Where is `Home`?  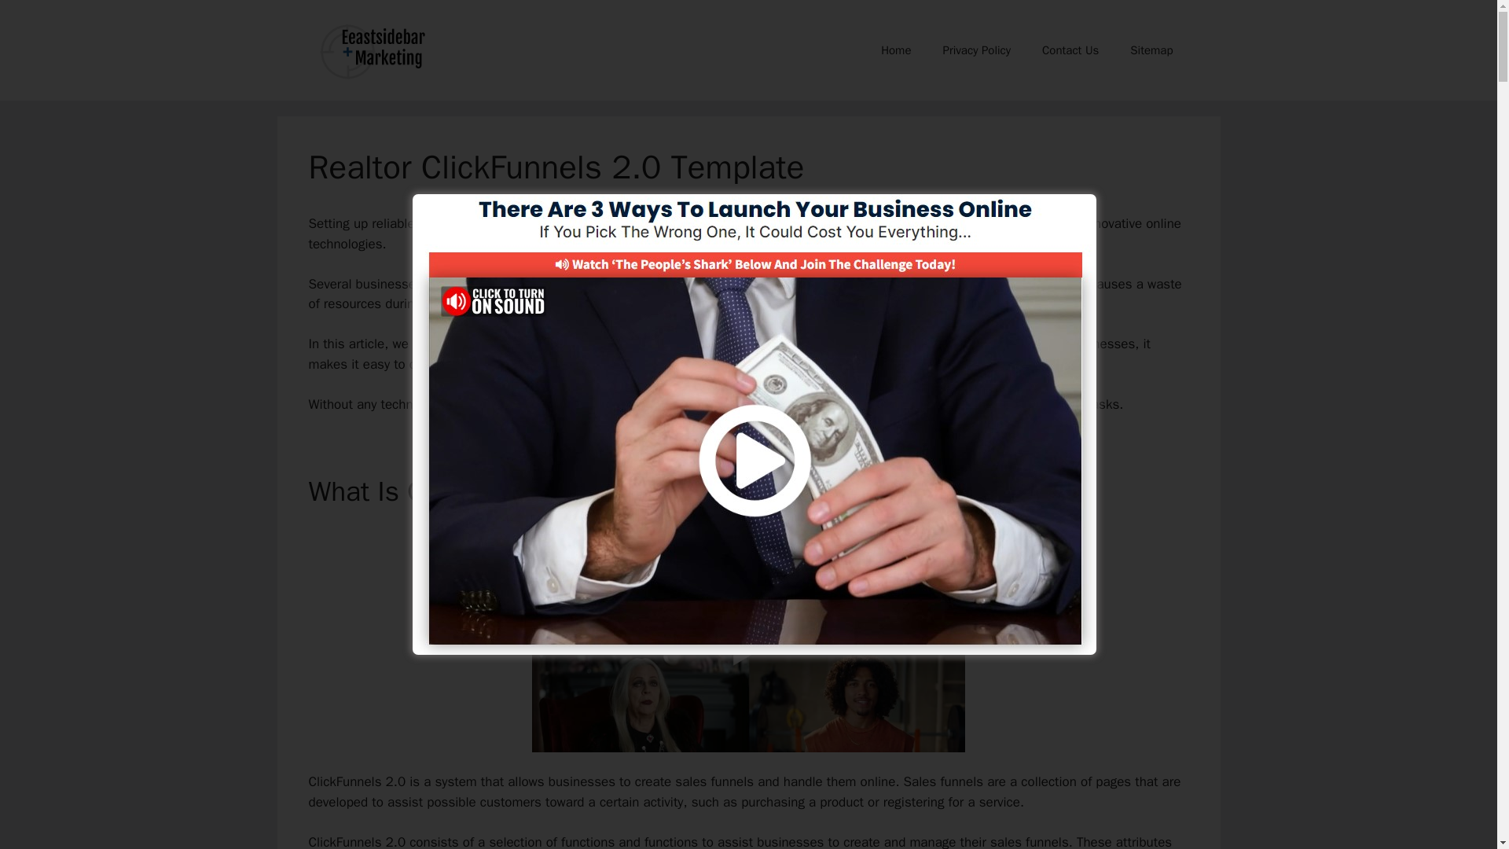 Home is located at coordinates (895, 50).